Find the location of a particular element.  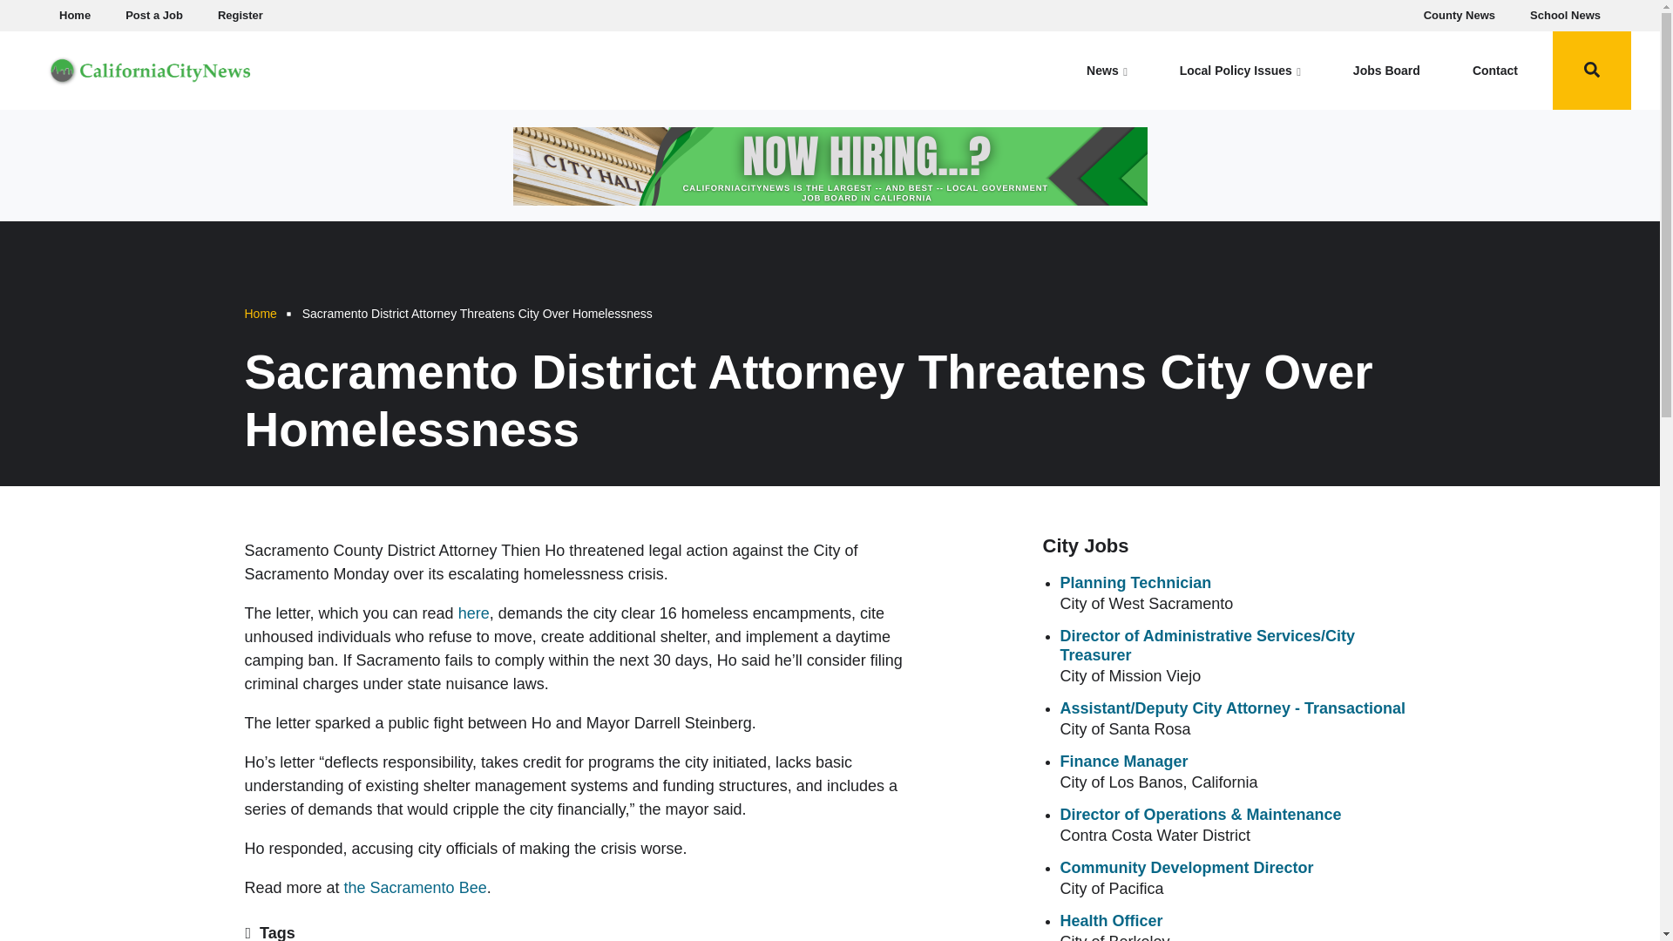

here is located at coordinates (474, 613).